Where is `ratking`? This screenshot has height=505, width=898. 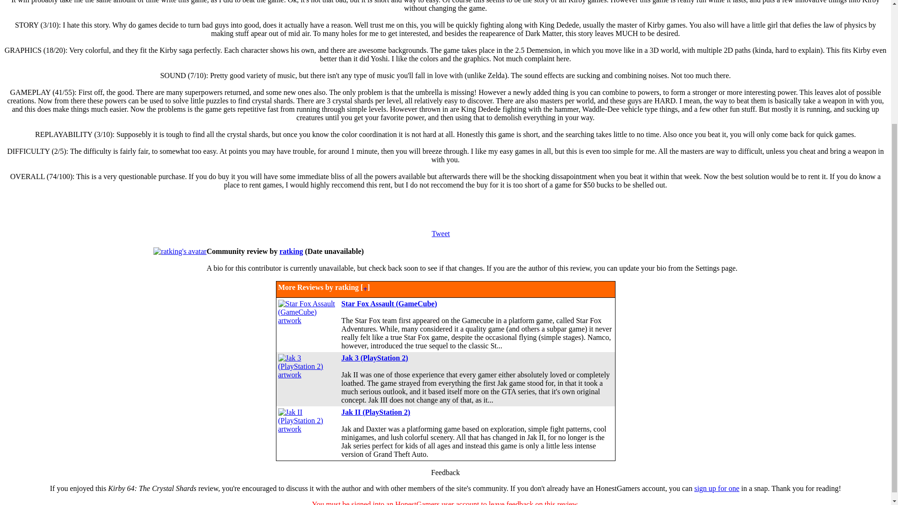 ratking is located at coordinates (291, 252).